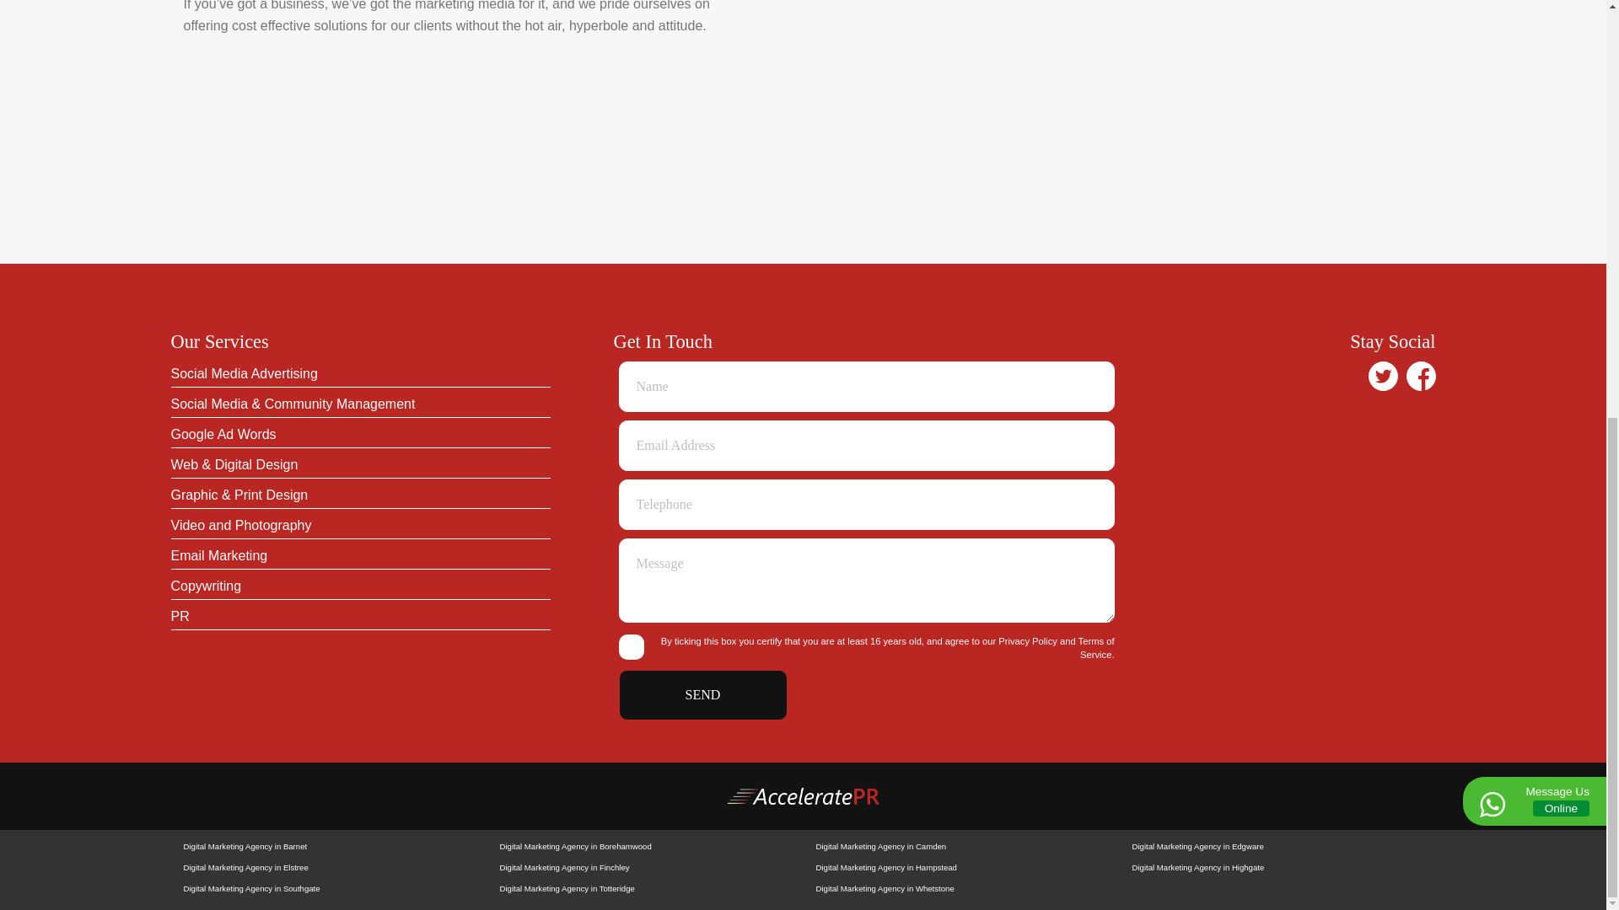  I want to click on Digital Marketing Agency in Finchley, so click(644, 868).